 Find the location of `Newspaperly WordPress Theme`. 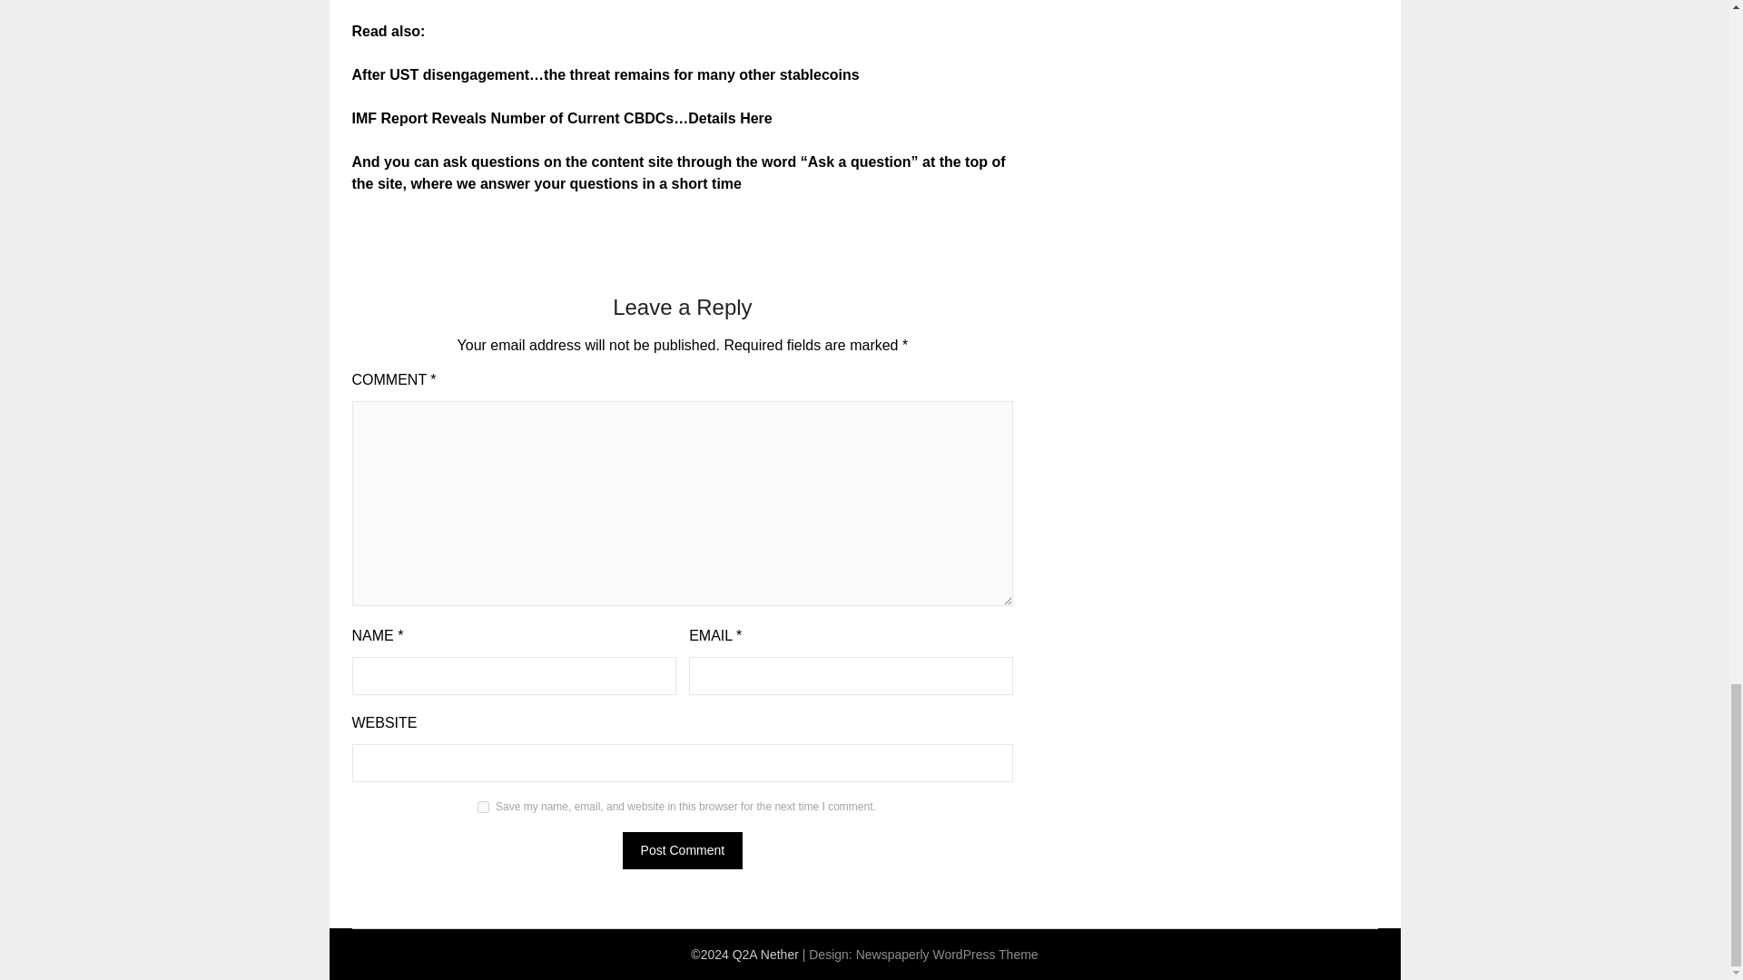

Newspaperly WordPress Theme is located at coordinates (947, 955).